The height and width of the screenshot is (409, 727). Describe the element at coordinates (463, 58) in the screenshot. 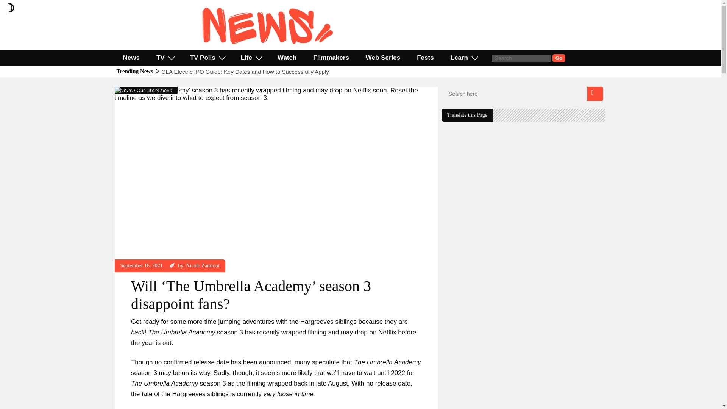

I see `Learn` at that location.